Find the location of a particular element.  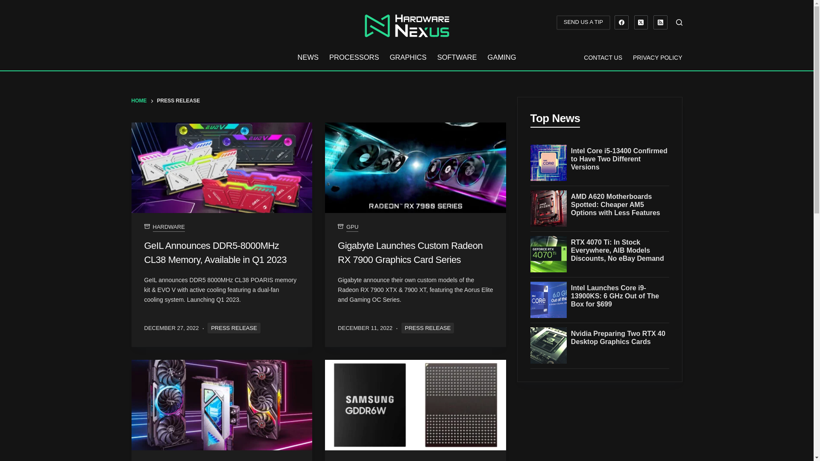

PRIVACY POLICY is located at coordinates (655, 57).